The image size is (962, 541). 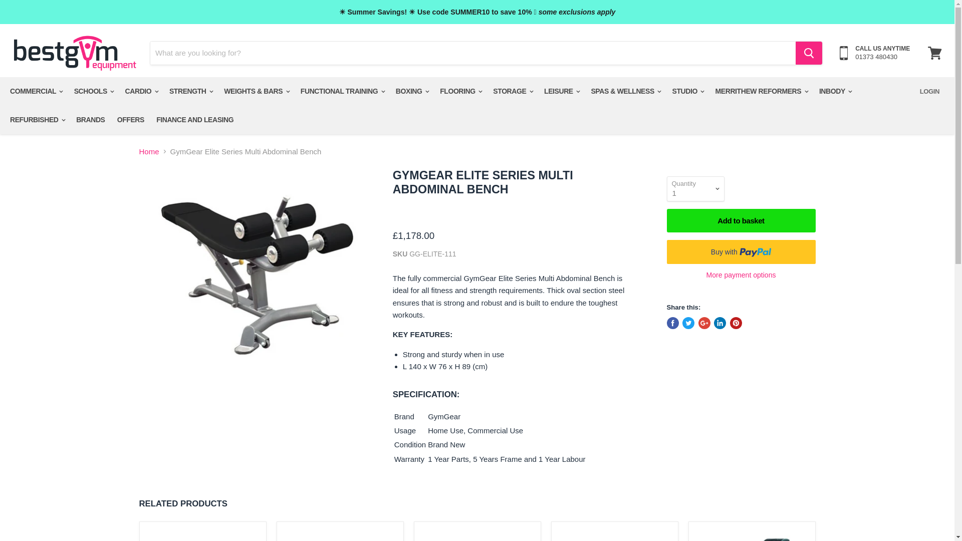 I want to click on CARDIO, so click(x=141, y=91).